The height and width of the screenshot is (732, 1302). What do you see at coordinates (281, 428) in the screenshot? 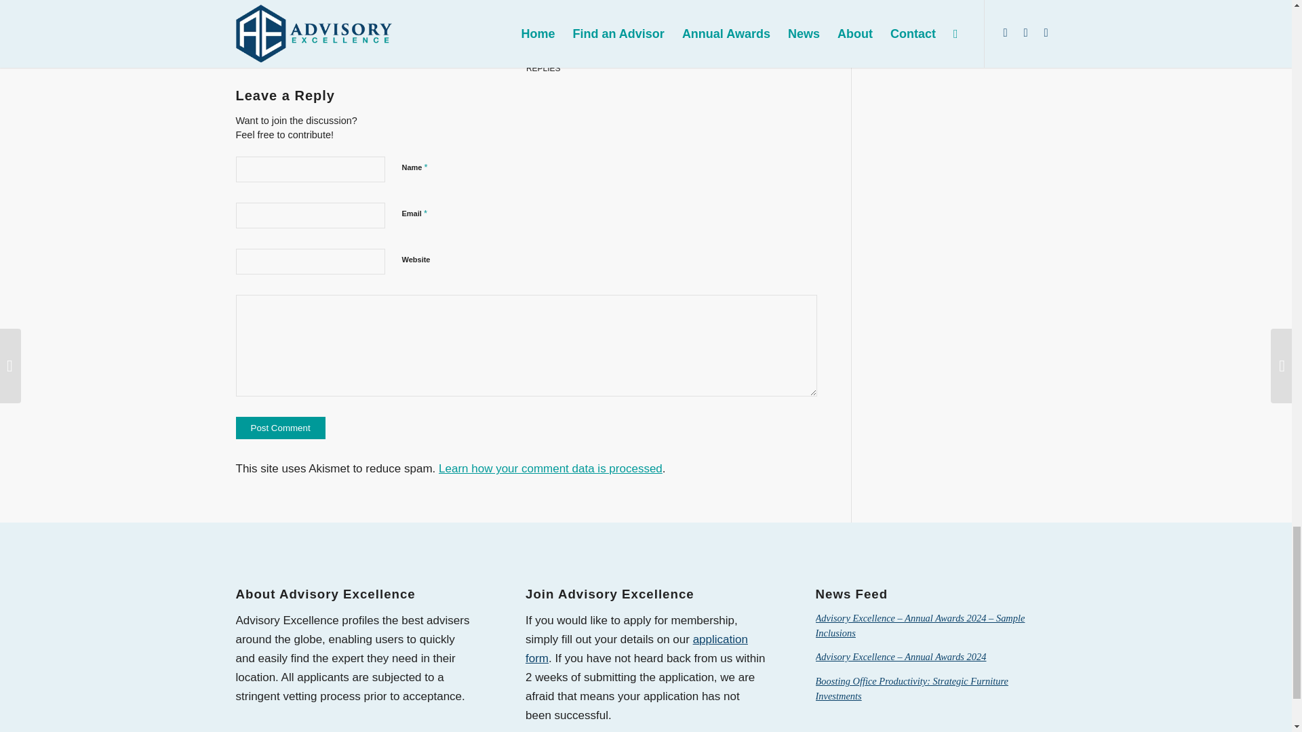
I see `Post Comment` at bounding box center [281, 428].